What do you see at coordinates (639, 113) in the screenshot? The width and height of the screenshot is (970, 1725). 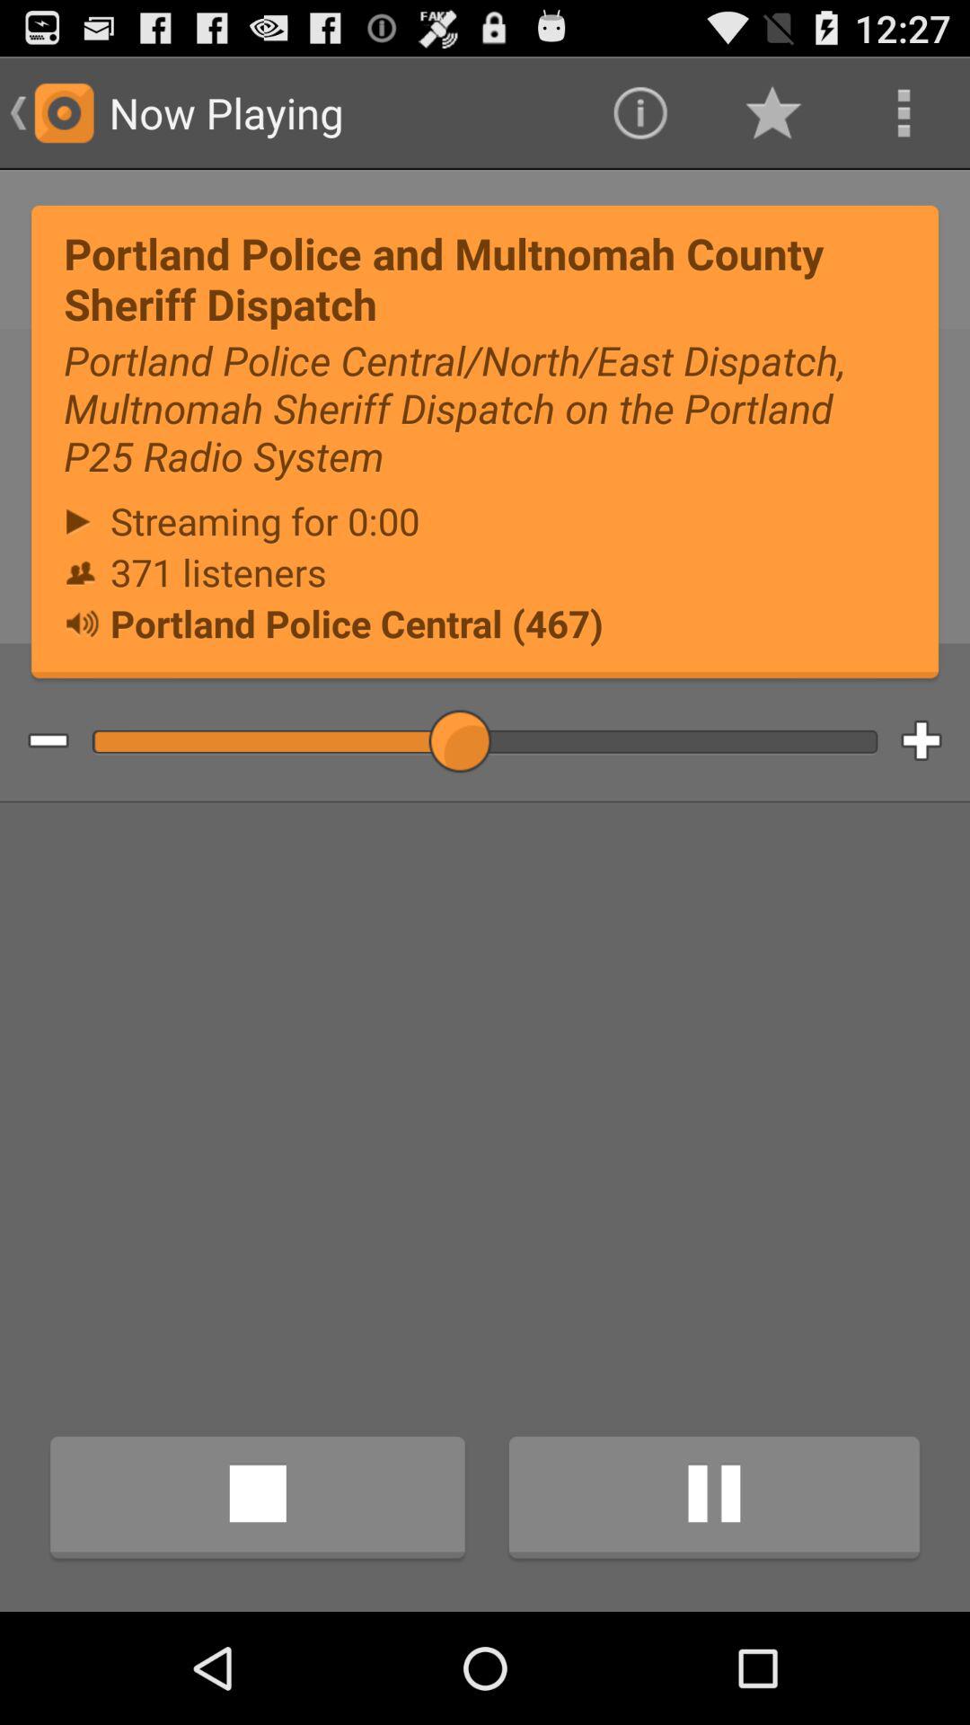 I see `tap the app above the portland police and icon` at bounding box center [639, 113].